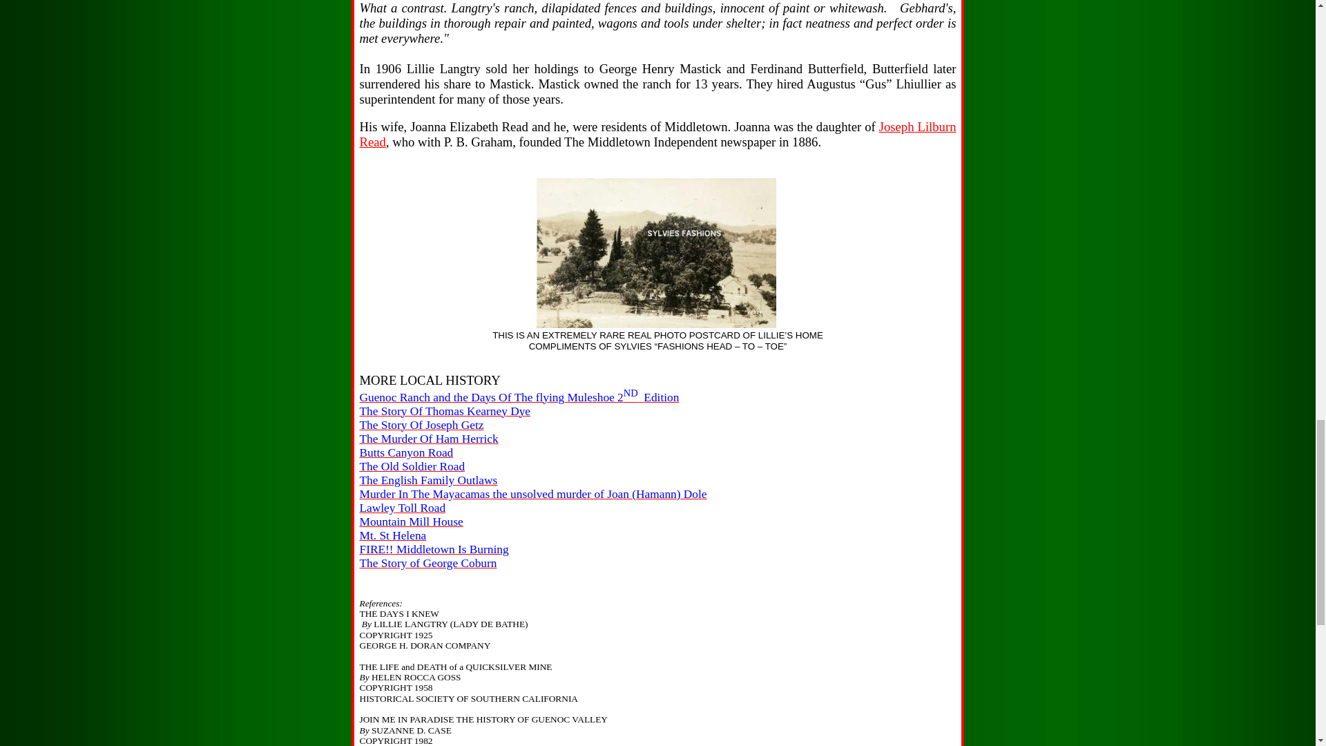 The image size is (1326, 746). I want to click on The Murder Of Ham Herrick, so click(428, 439).